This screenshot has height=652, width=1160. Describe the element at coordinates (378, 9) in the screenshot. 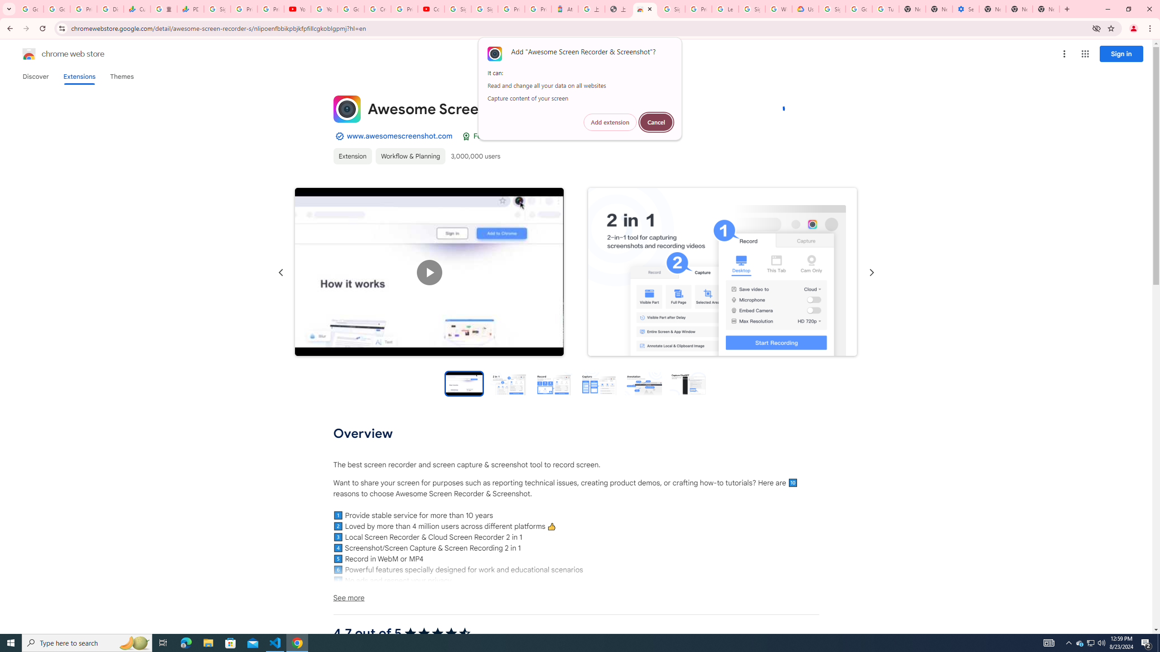

I see `Create your Google Account` at that location.